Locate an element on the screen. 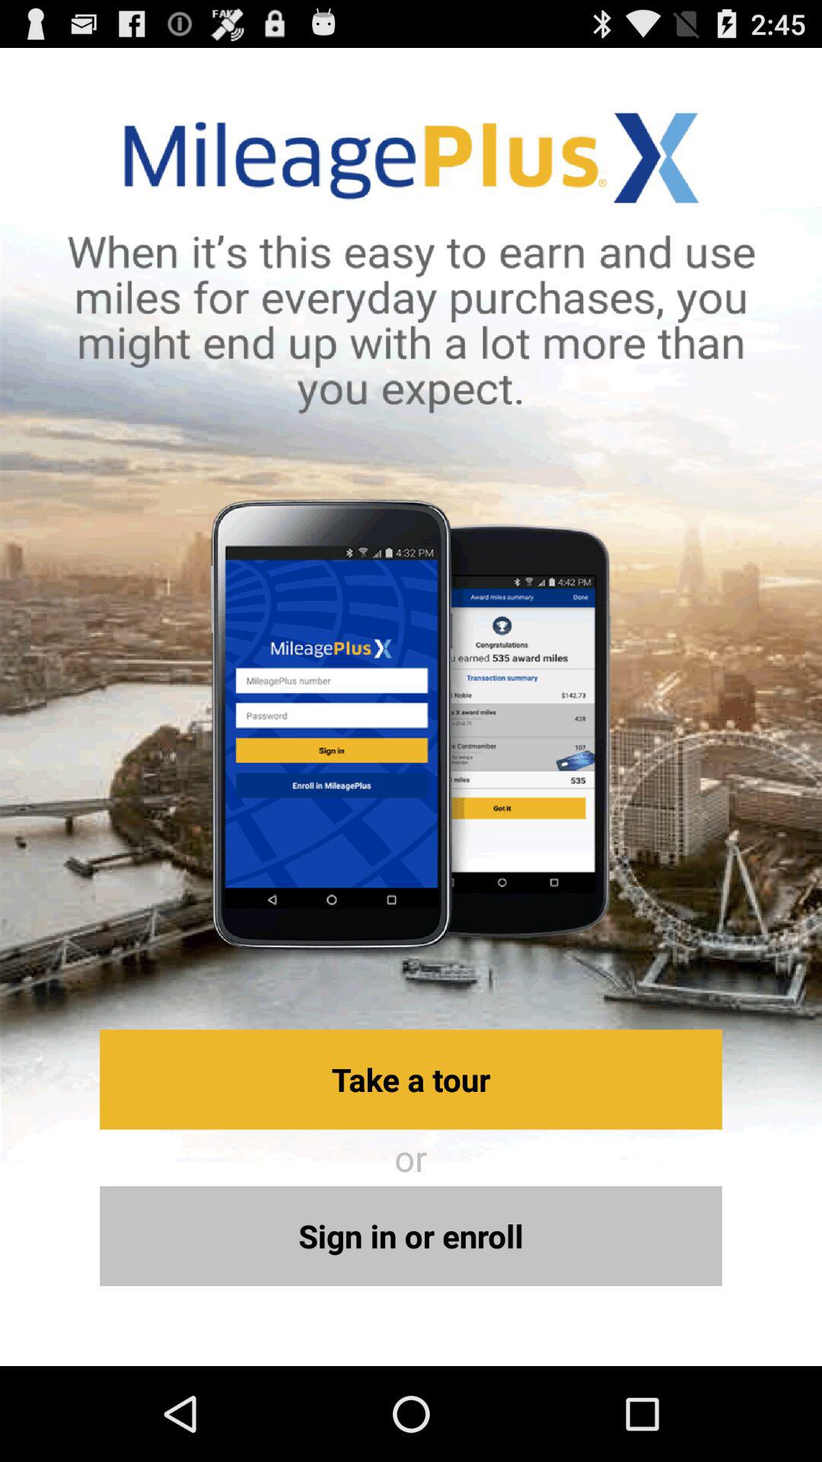 This screenshot has height=1462, width=822. swipe until the sign in or icon is located at coordinates (411, 1235).